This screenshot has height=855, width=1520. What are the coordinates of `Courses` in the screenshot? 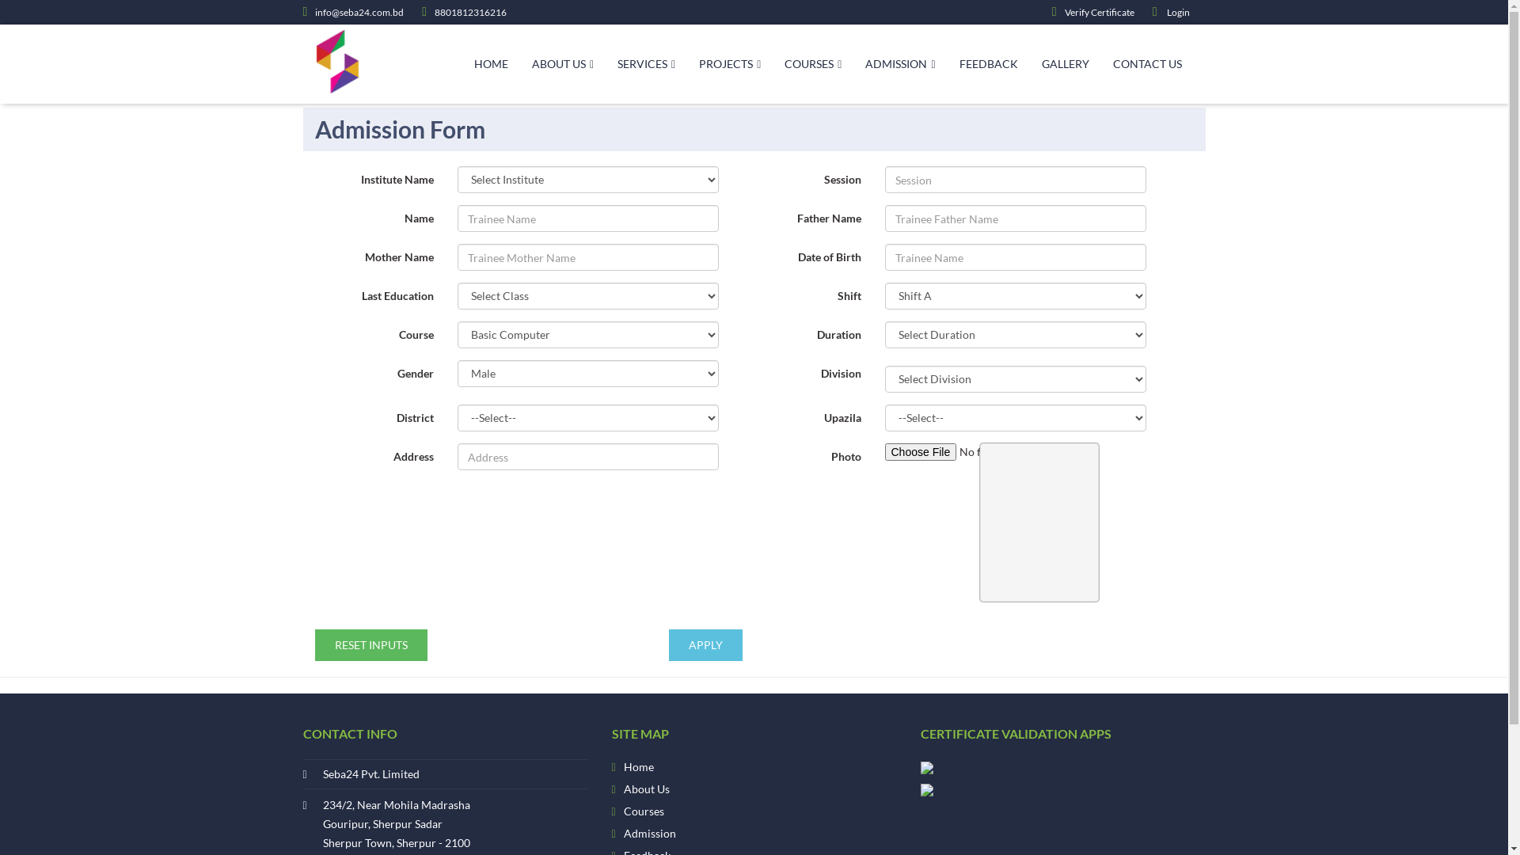 It's located at (644, 811).